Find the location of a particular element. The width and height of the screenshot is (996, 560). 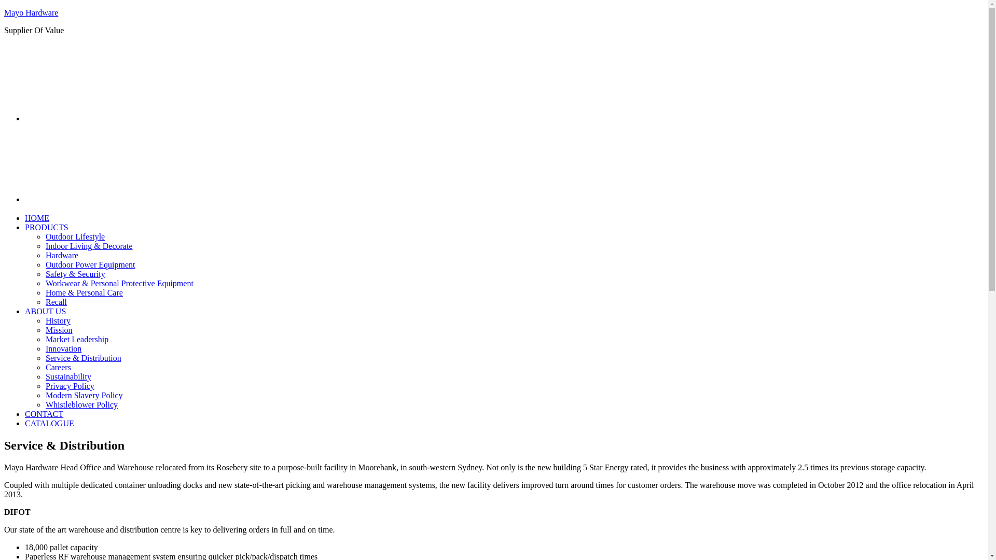

Outdoor Power Equipment is located at coordinates (90, 264).